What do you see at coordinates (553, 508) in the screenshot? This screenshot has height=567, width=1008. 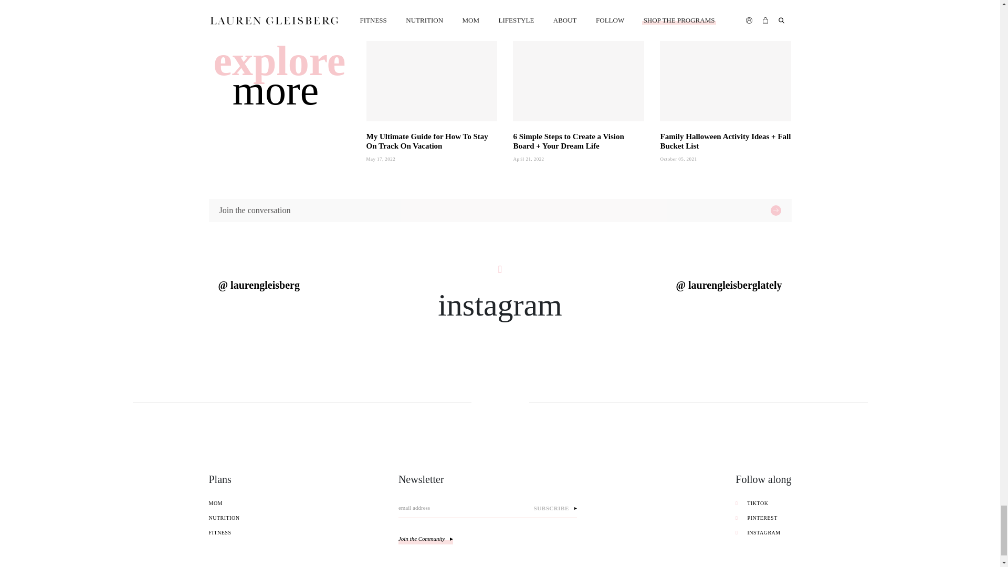 I see `subscribe` at bounding box center [553, 508].